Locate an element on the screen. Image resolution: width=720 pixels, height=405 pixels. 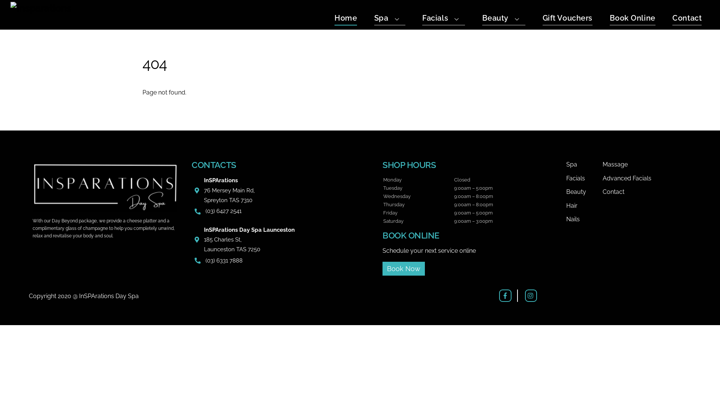
Insparations logo cr is located at coordinates (40, 8).